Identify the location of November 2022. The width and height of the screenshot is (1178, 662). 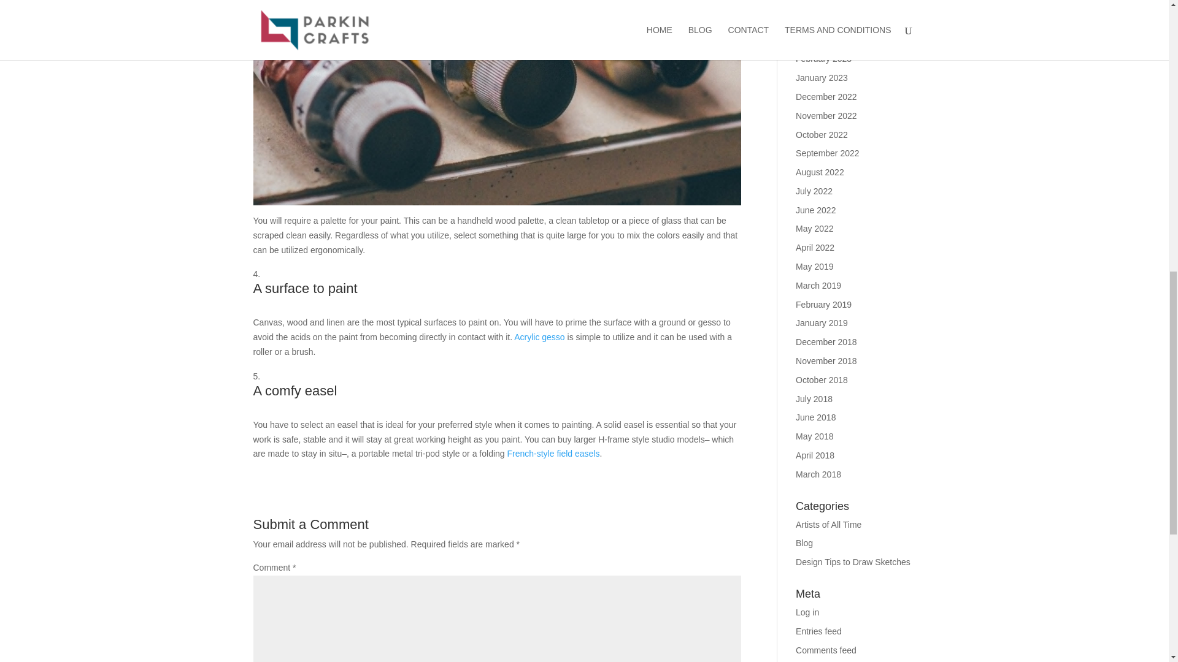
(826, 115).